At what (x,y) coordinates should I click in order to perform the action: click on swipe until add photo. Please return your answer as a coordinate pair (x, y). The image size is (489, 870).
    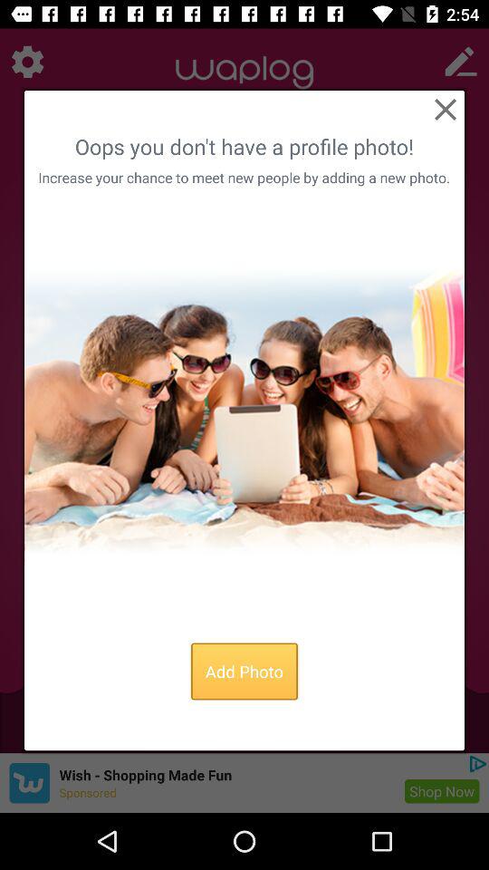
    Looking at the image, I should click on (244, 671).